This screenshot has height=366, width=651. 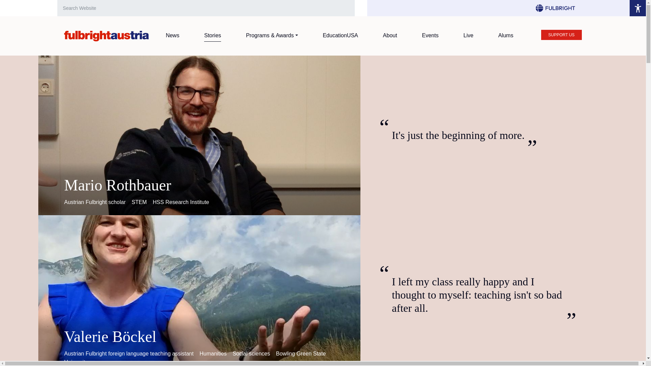 I want to click on EducationUSA, so click(x=340, y=35).